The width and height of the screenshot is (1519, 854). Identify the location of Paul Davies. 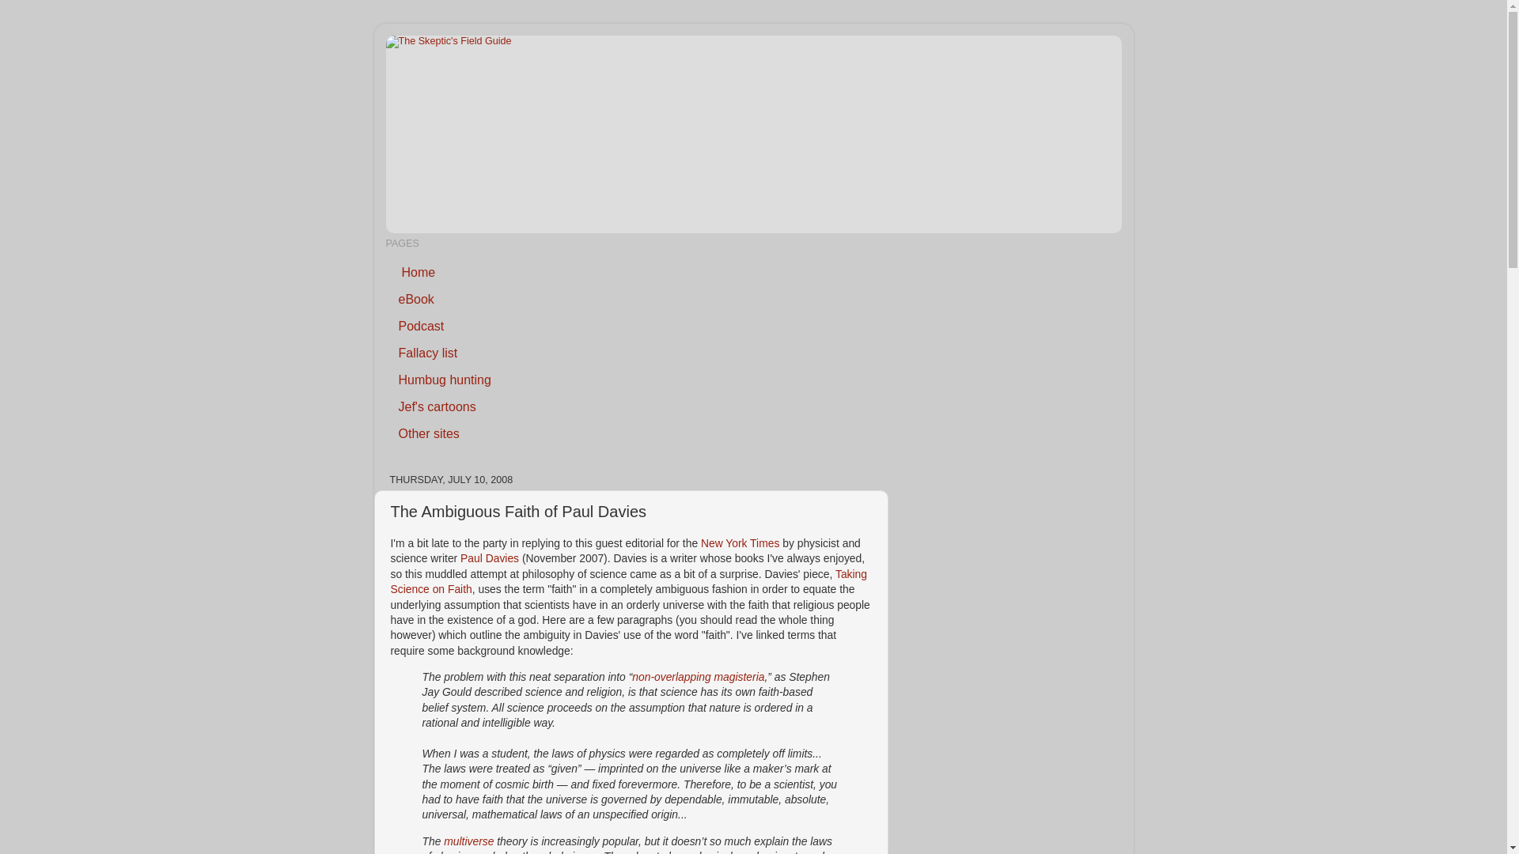
(489, 557).